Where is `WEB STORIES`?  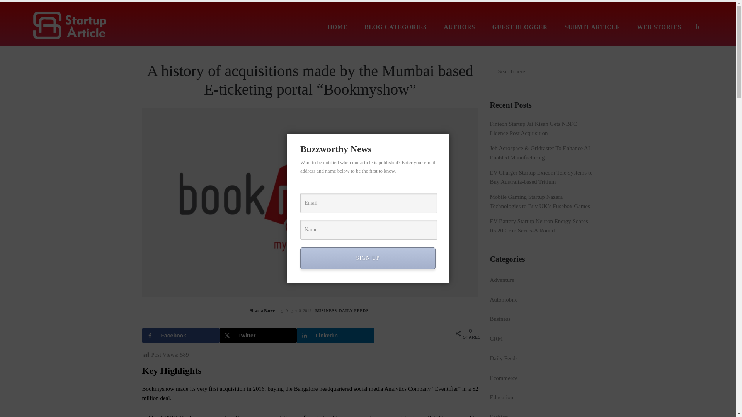 WEB STORIES is located at coordinates (659, 27).